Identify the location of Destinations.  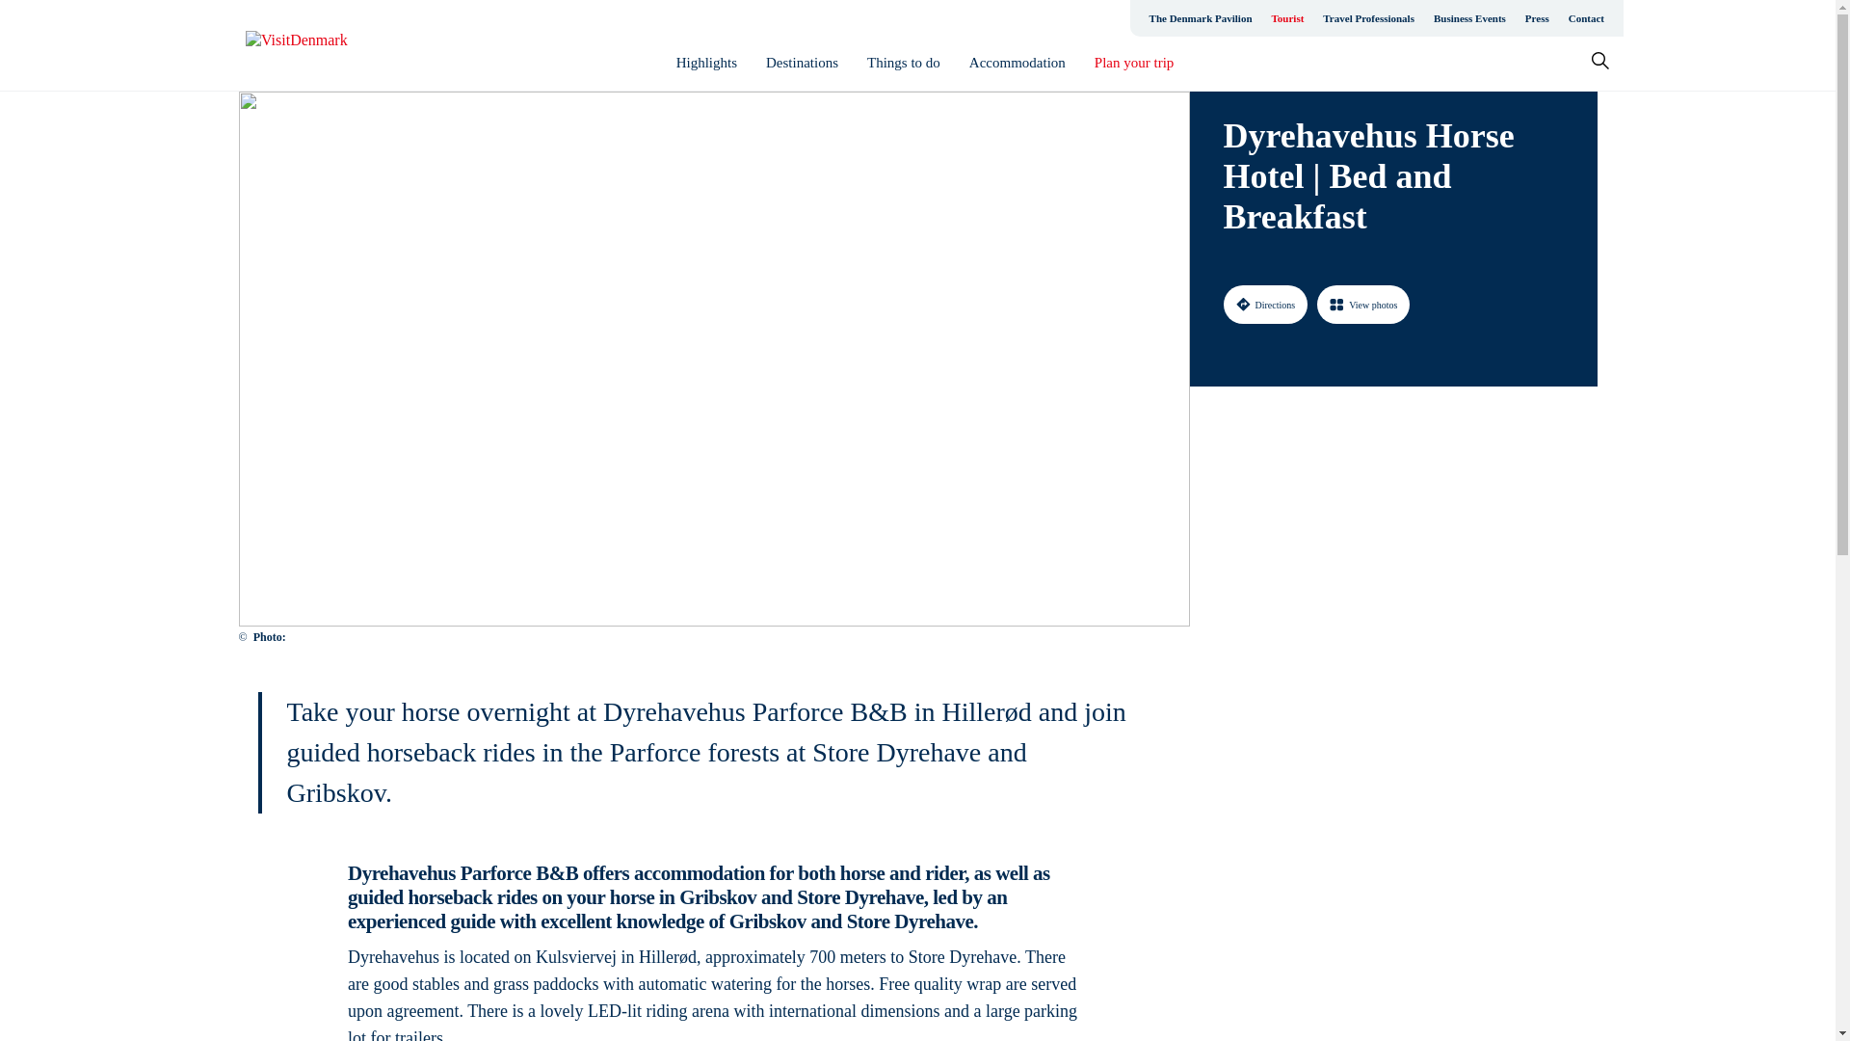
(802, 63).